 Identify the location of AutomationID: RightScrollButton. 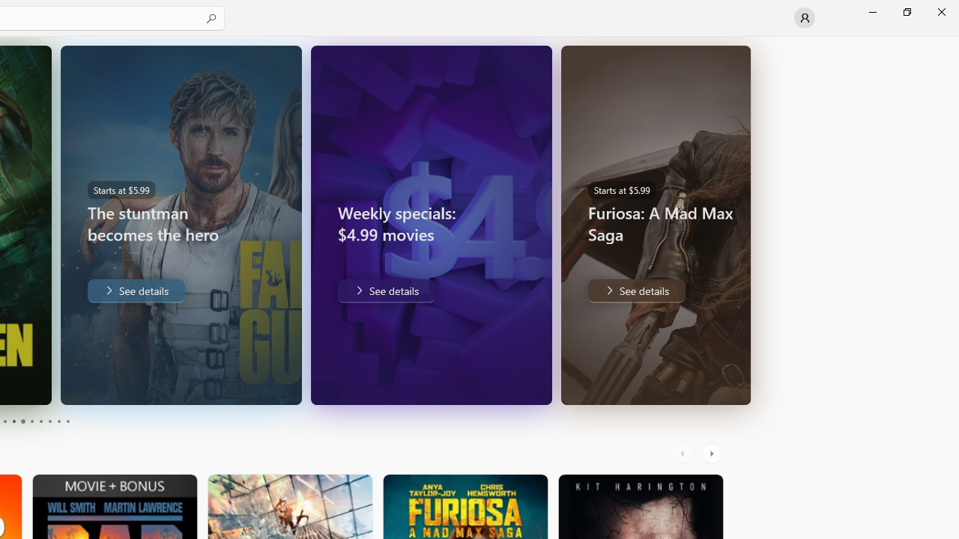
(713, 454).